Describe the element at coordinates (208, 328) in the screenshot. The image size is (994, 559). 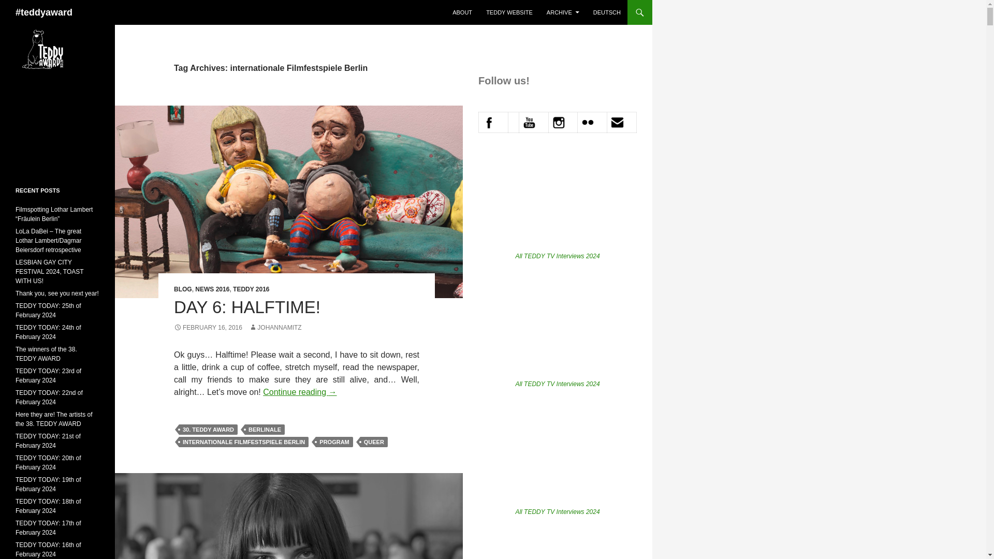
I see `FEBRUARY 16, 2016` at that location.